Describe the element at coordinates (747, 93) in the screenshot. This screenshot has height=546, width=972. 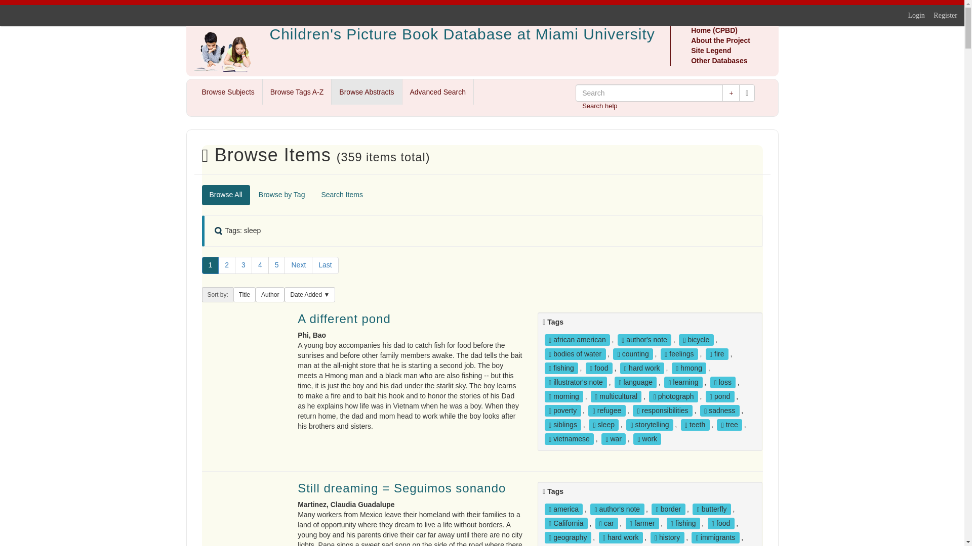
I see `Search` at that location.